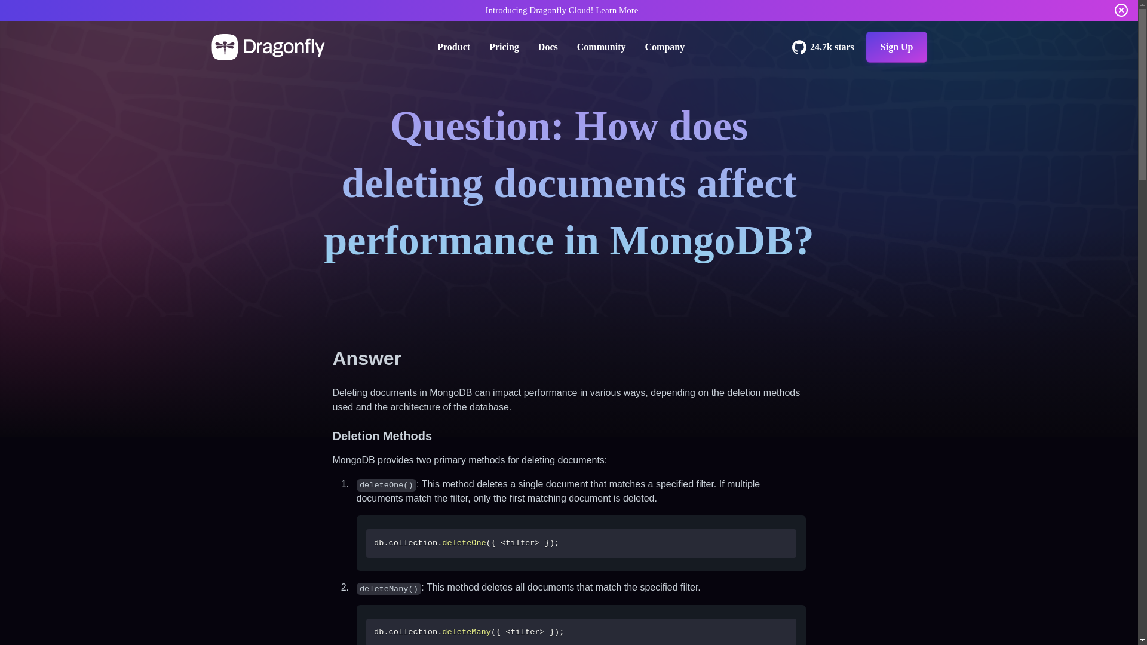 The width and height of the screenshot is (1147, 645). I want to click on Learn More, so click(617, 10).